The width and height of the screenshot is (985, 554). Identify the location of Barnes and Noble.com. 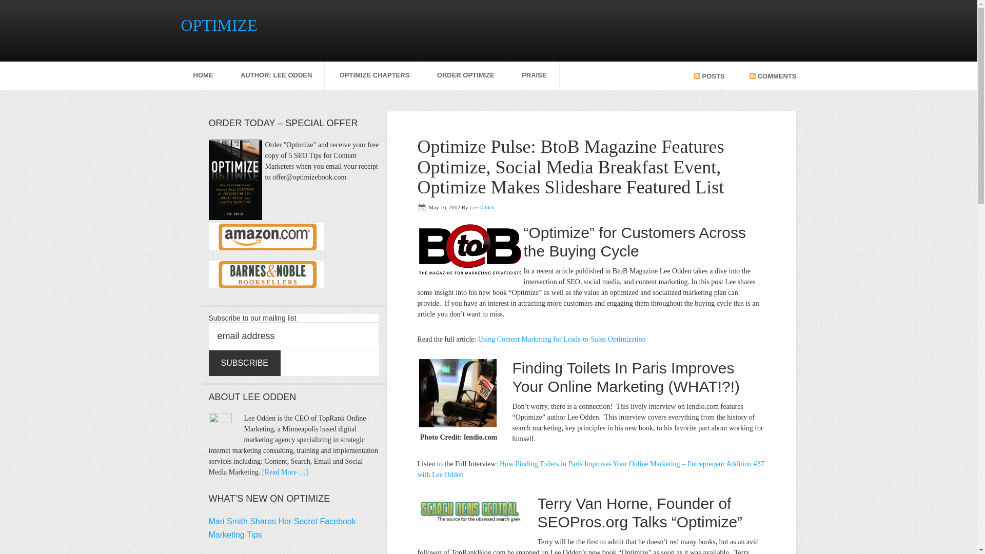
(266, 274).